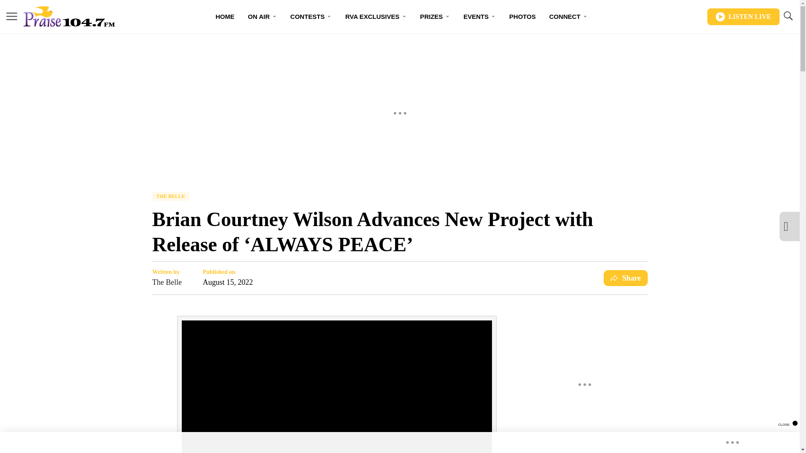  What do you see at coordinates (262, 17) in the screenshot?
I see `ON AIR` at bounding box center [262, 17].